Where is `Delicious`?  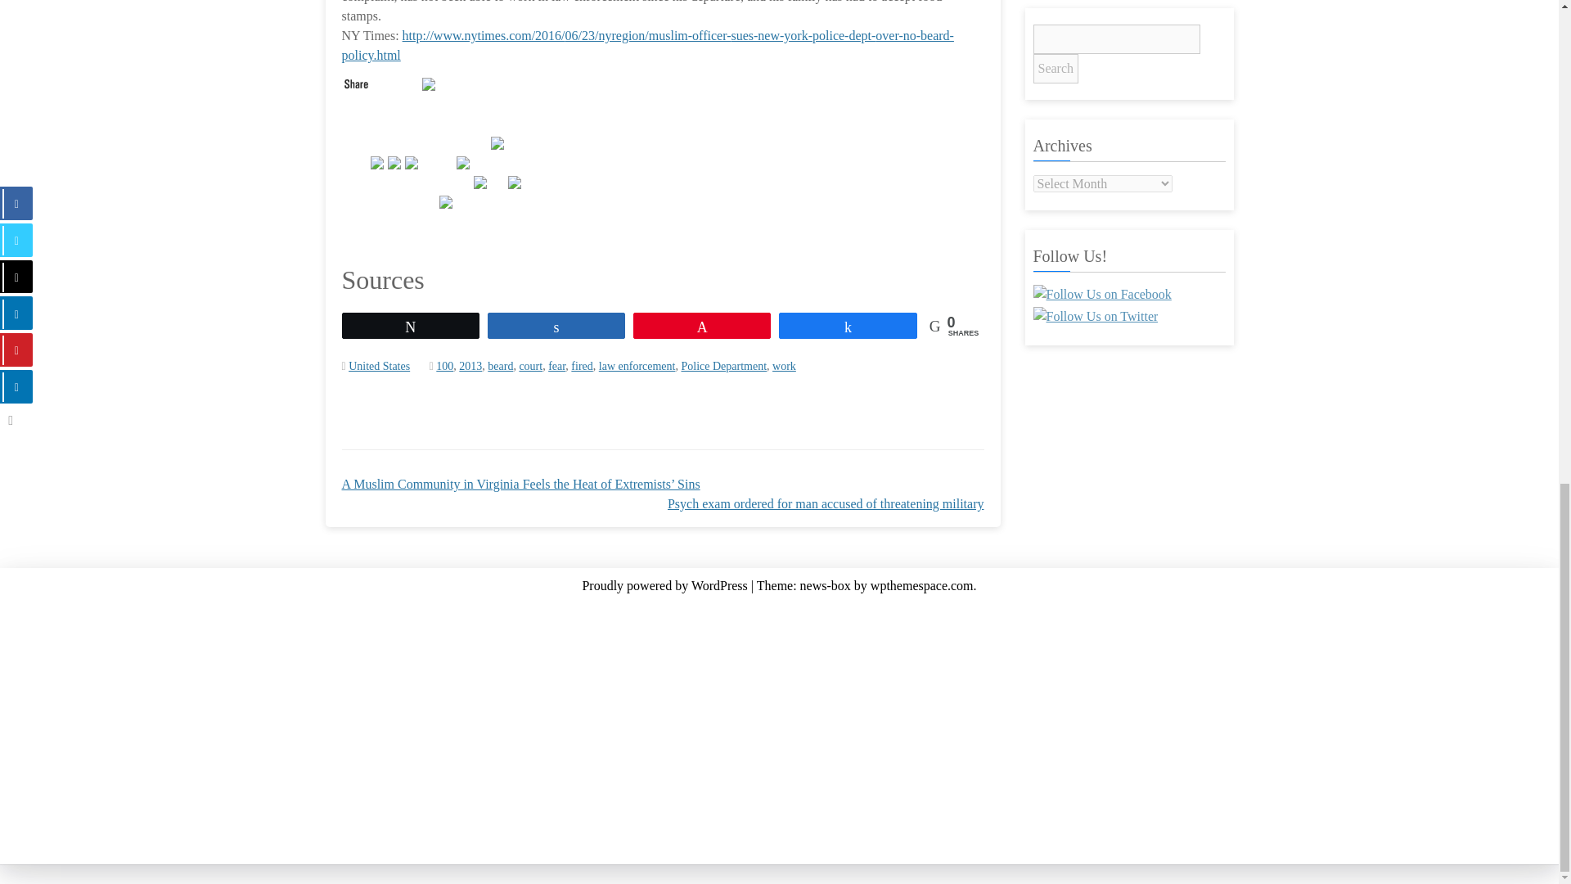 Delicious is located at coordinates (499, 141).